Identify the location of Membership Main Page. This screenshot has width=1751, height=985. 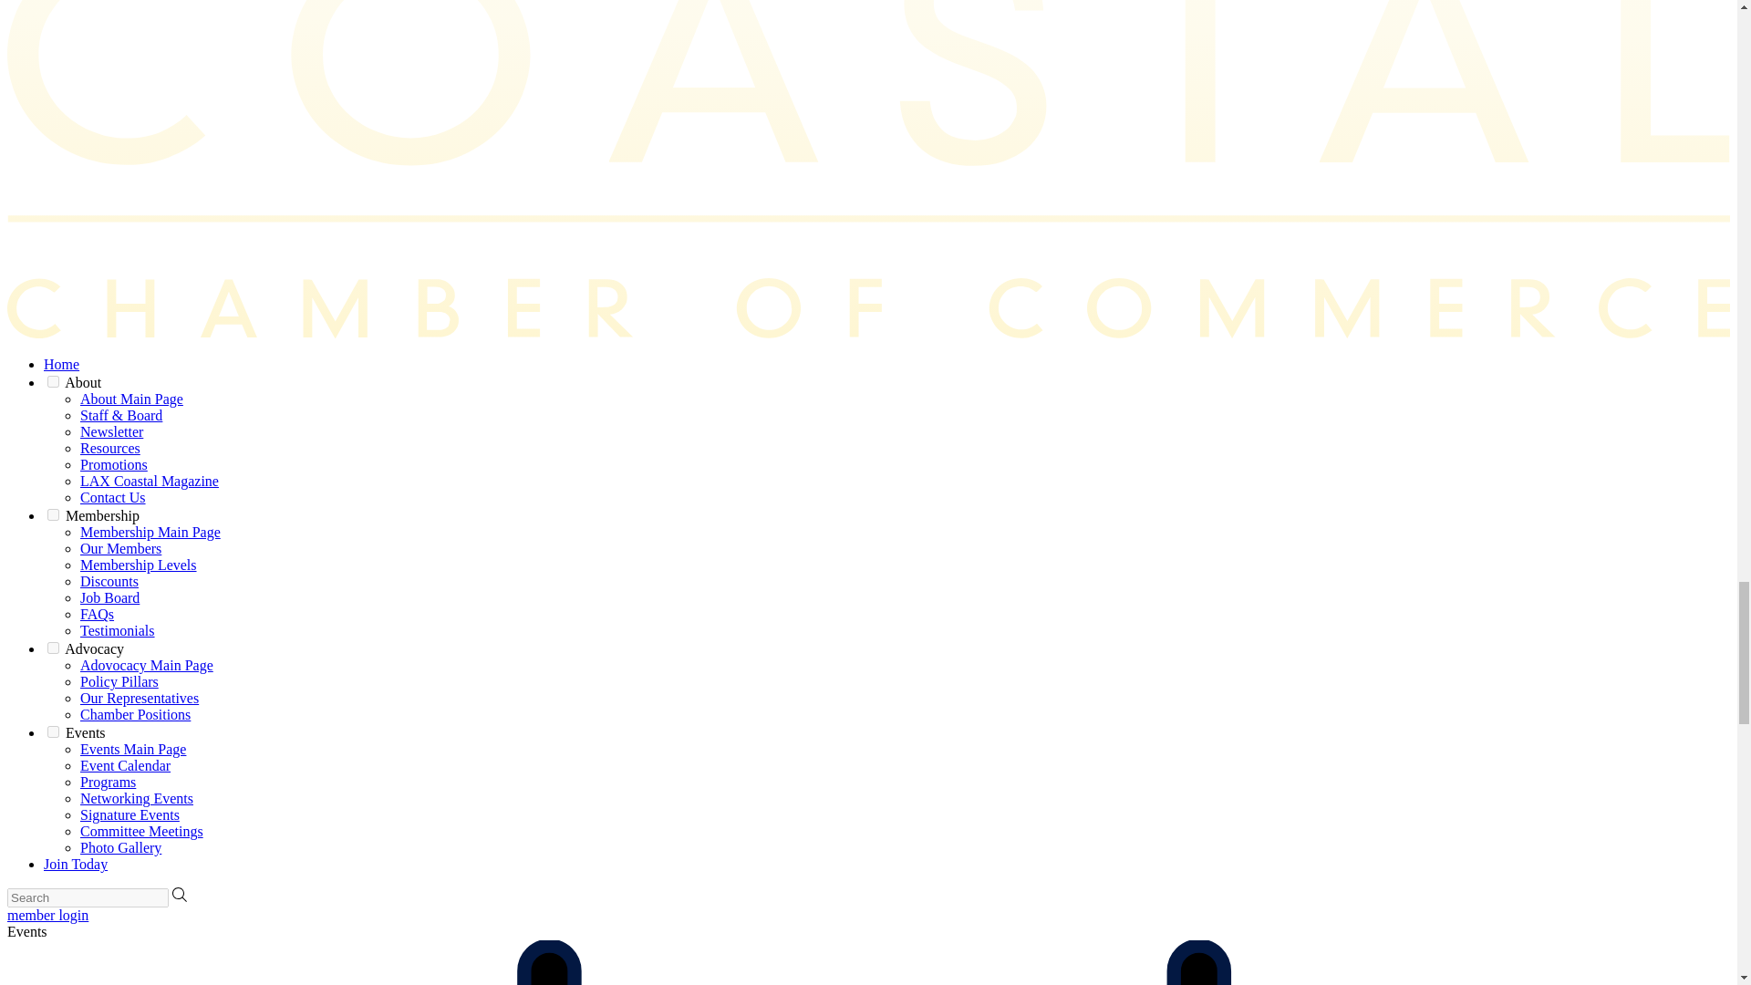
(150, 531).